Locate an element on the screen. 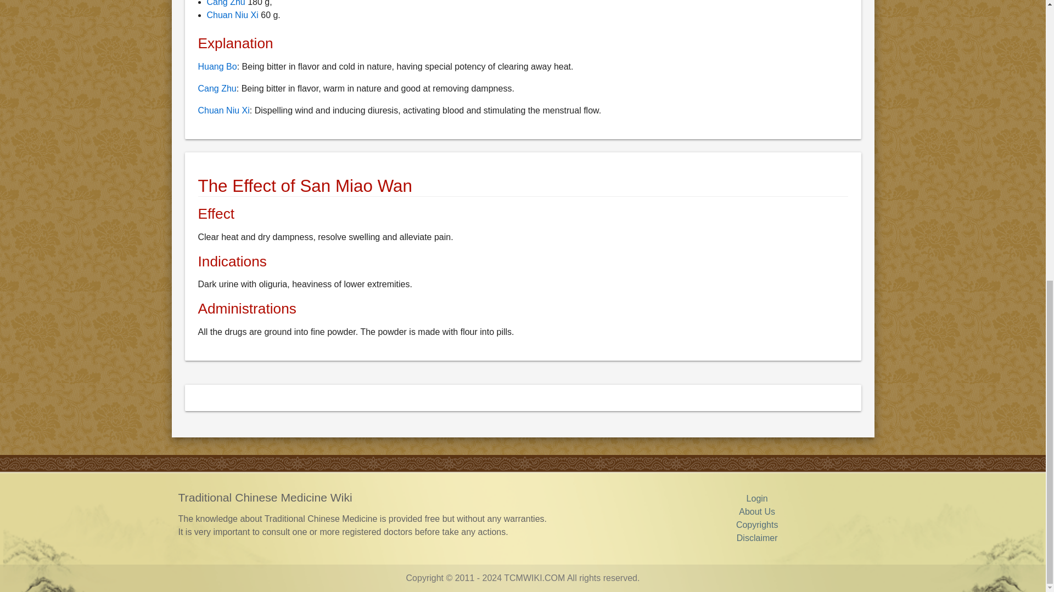 The image size is (1054, 592). Disclaimer is located at coordinates (757, 538).